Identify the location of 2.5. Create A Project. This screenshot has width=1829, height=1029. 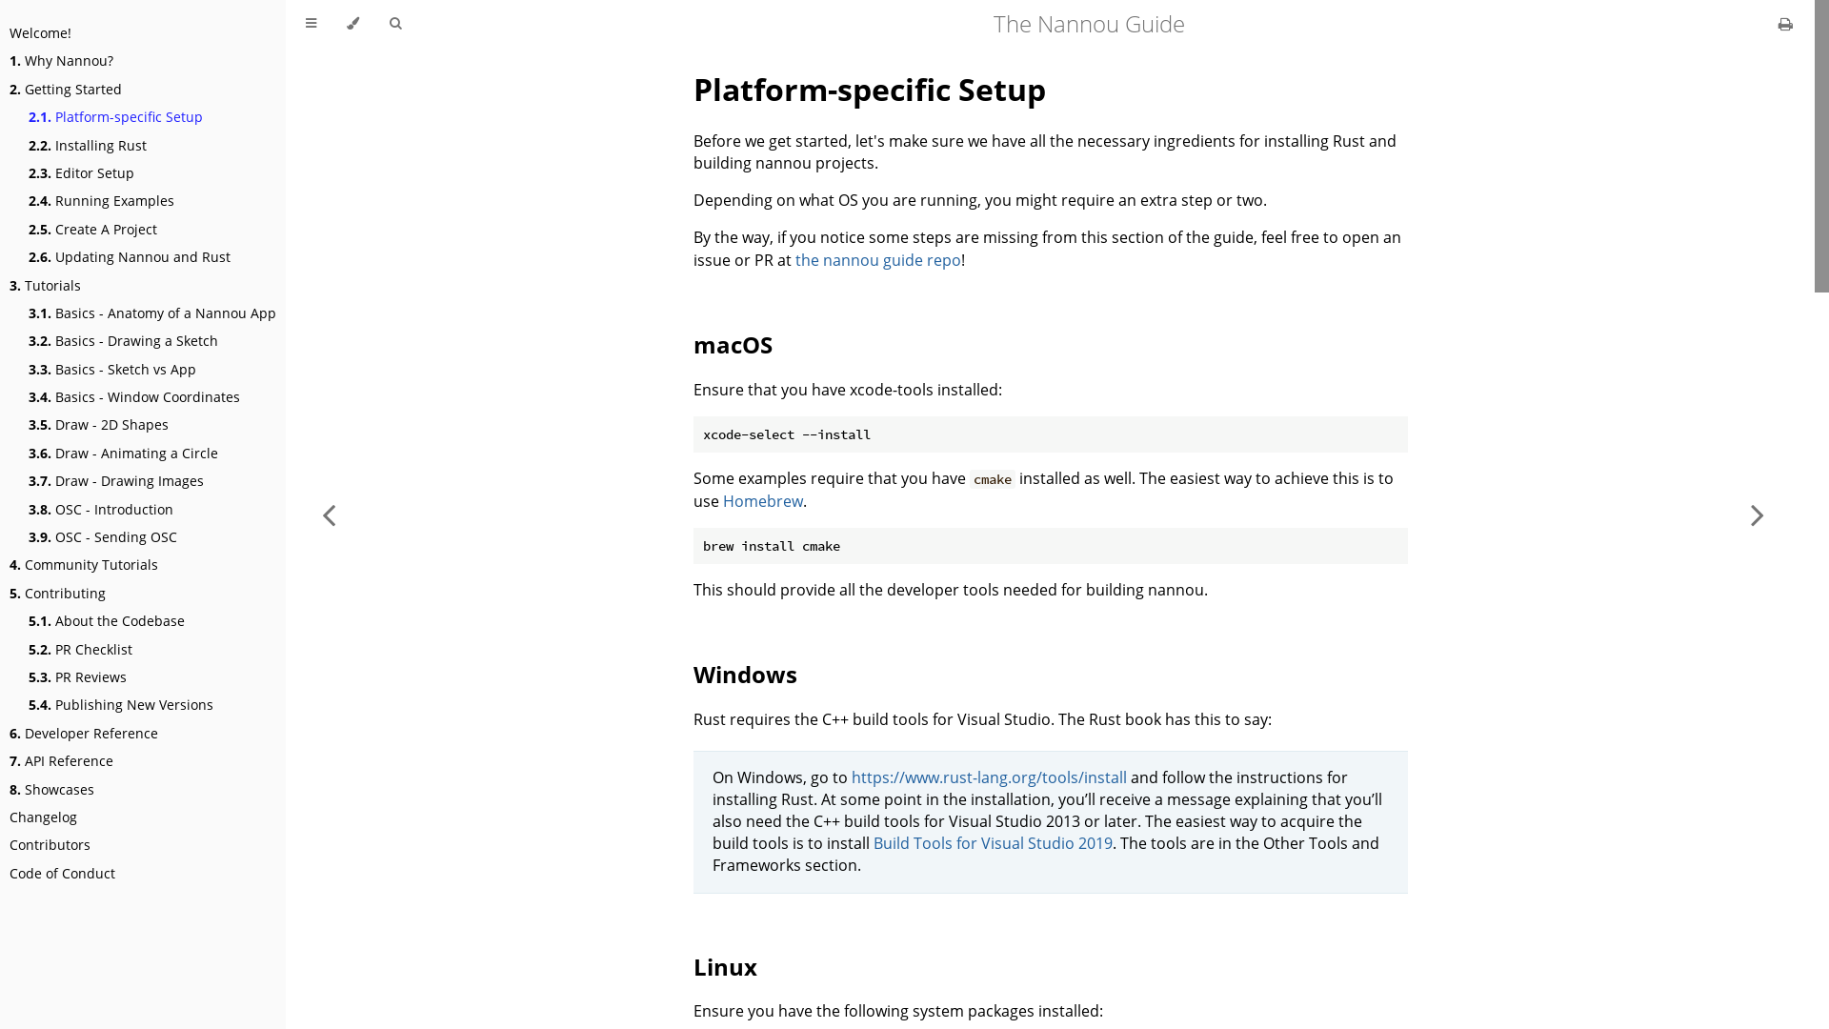
(93, 229).